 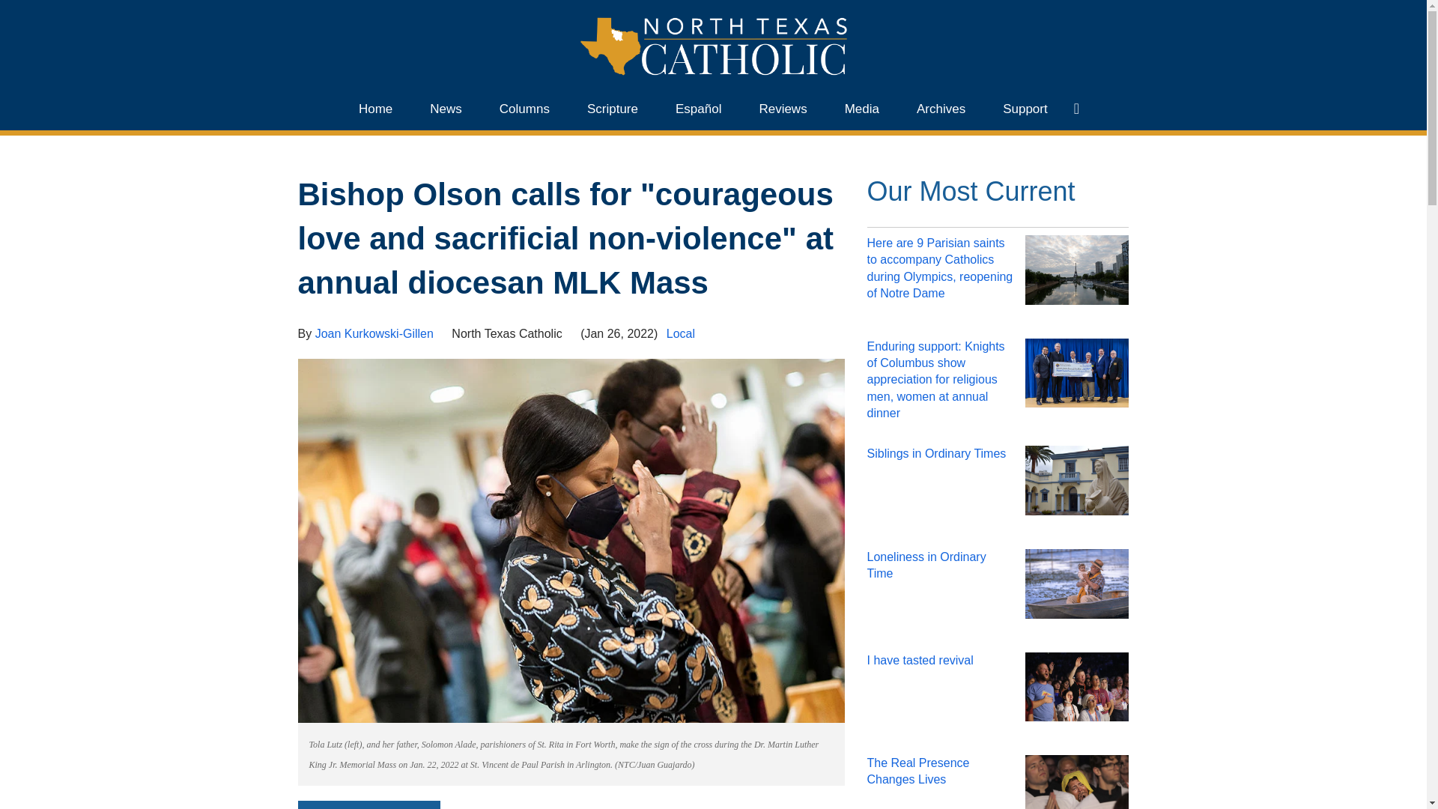 I want to click on Reviews, so click(x=783, y=109).